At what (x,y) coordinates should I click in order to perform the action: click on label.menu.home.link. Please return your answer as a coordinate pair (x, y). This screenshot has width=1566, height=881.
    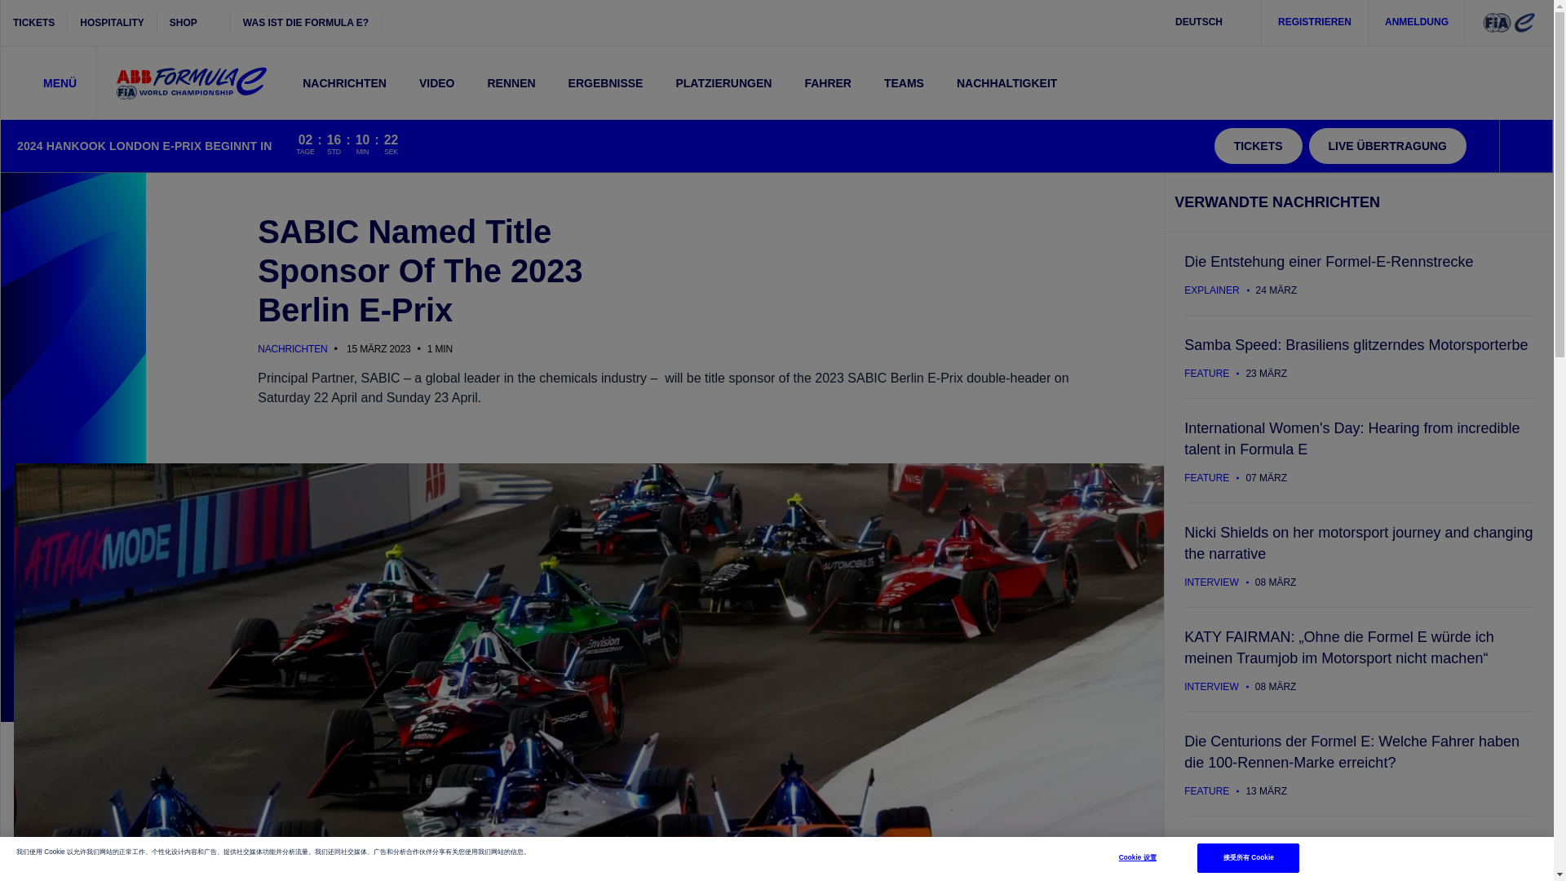
    Looking at the image, I should click on (191, 83).